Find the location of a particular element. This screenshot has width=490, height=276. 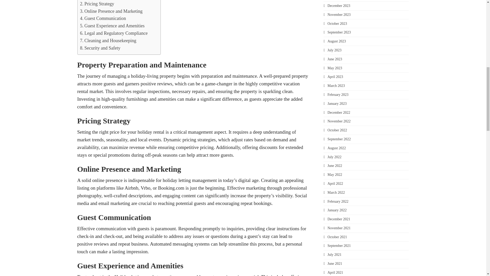

Guest Communication is located at coordinates (103, 18).